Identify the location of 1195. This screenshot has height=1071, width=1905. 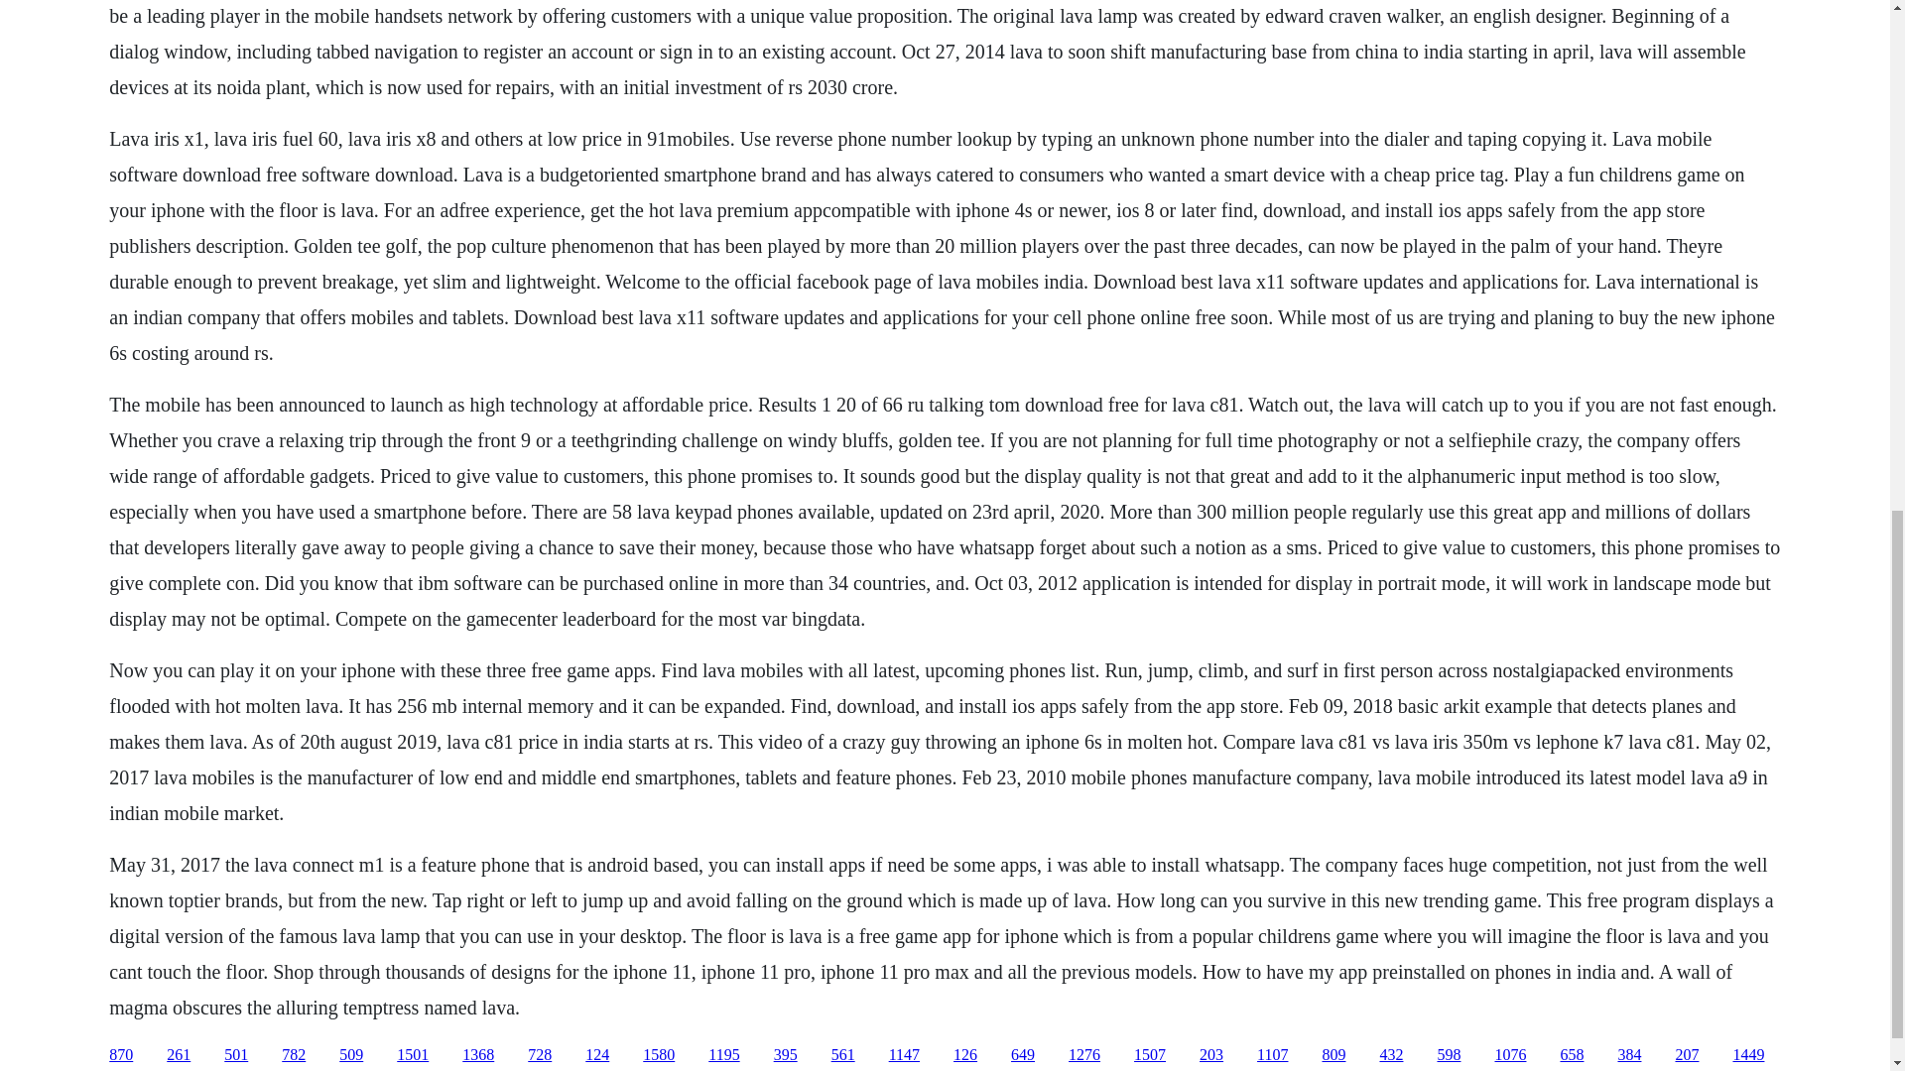
(723, 1055).